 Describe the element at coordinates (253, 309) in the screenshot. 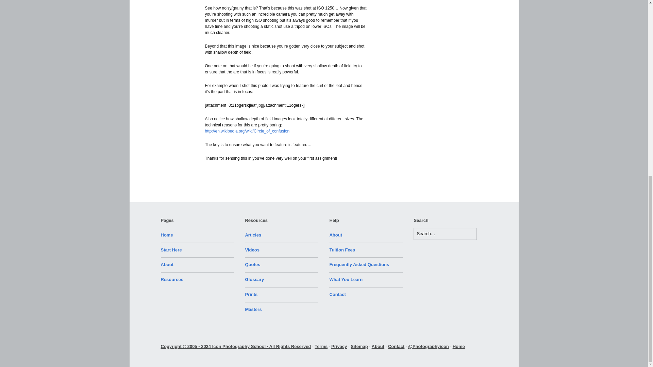

I see `Masters Of Photography` at that location.